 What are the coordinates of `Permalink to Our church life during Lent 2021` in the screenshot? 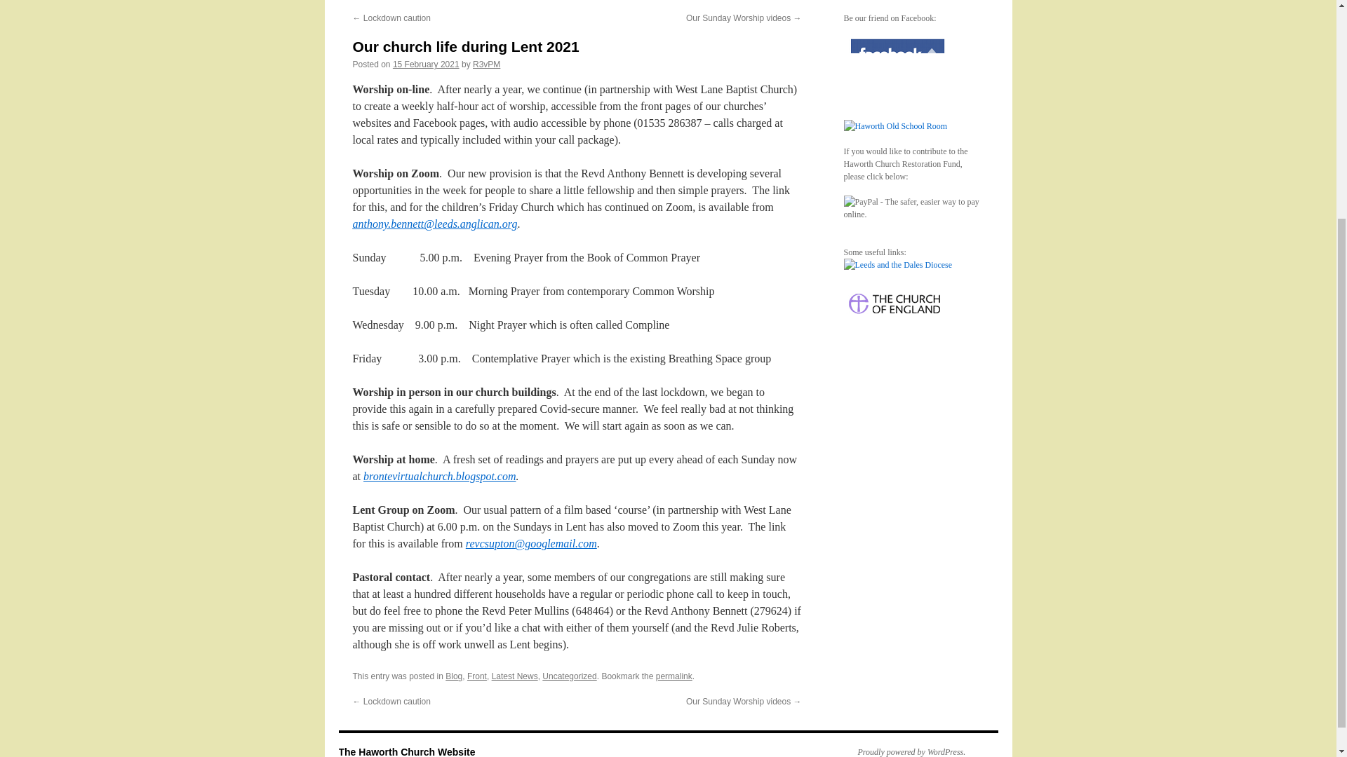 It's located at (673, 676).